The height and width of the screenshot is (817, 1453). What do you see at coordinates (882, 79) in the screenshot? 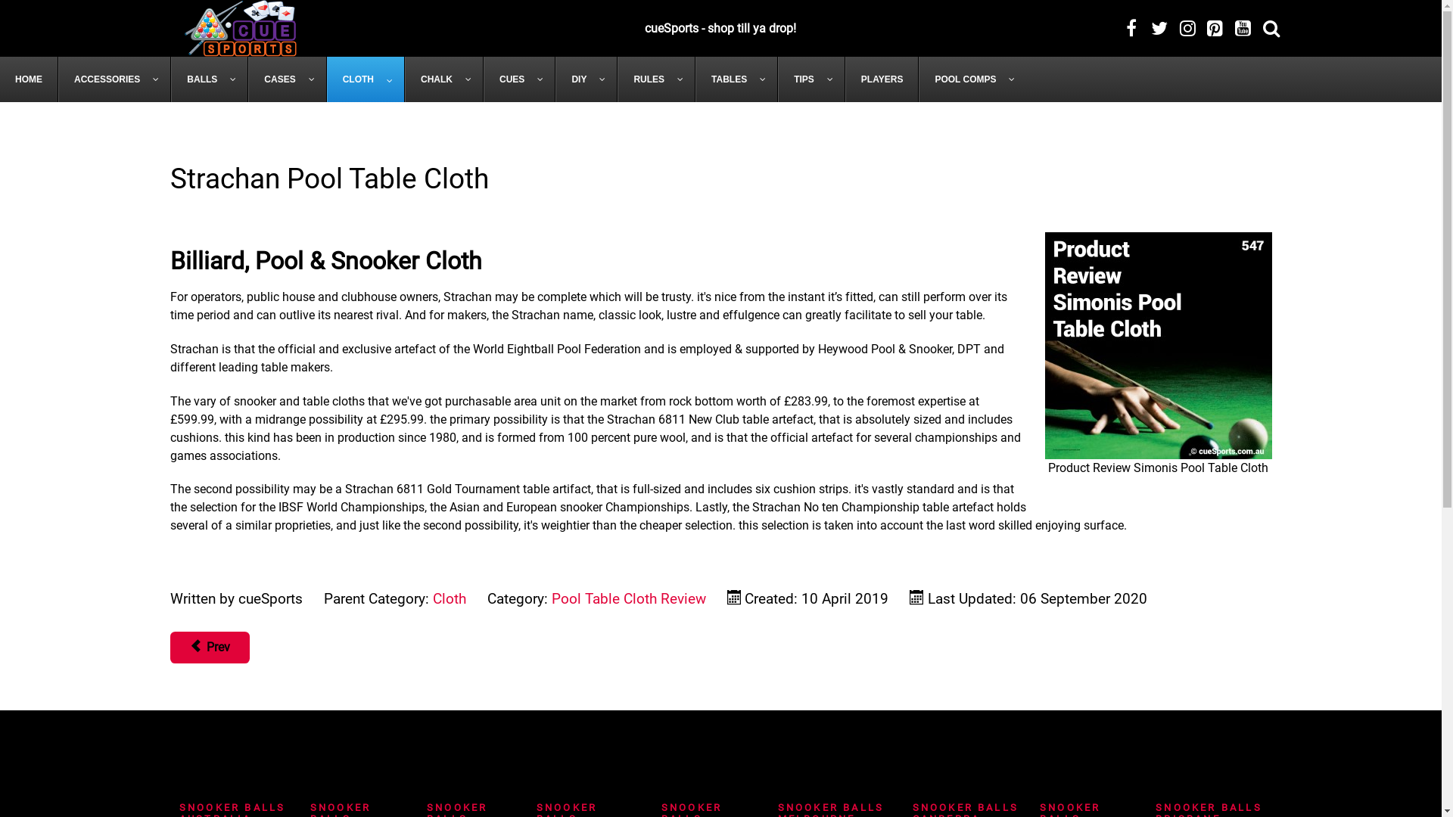
I see `PLAYERS` at bounding box center [882, 79].